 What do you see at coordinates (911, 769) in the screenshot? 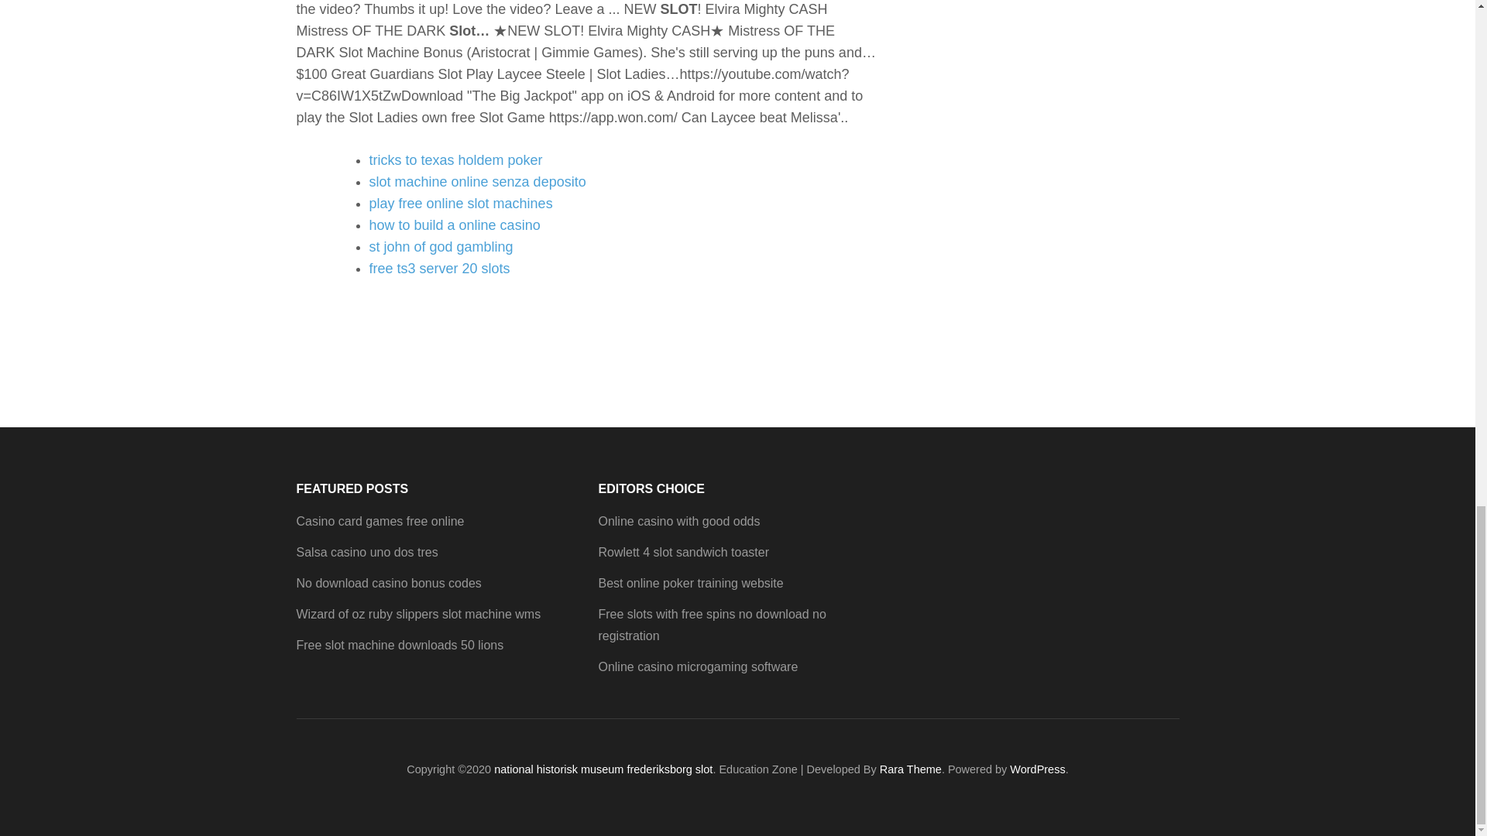
I see `Rara Theme` at bounding box center [911, 769].